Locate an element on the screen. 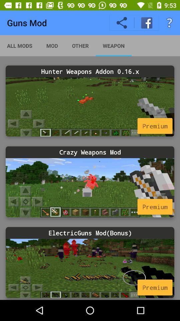  choose hunter weapons addon 0.16.x is located at coordinates (90, 107).